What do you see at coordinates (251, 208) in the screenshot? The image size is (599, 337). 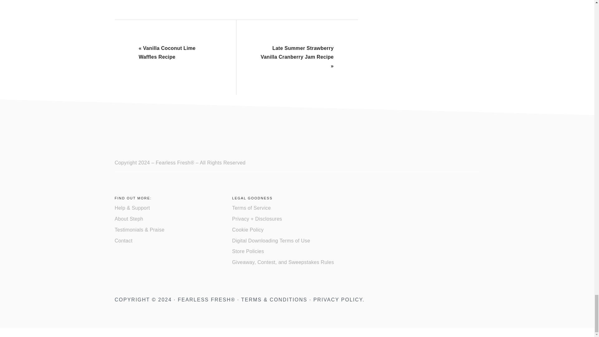 I see `Terms of Service` at bounding box center [251, 208].